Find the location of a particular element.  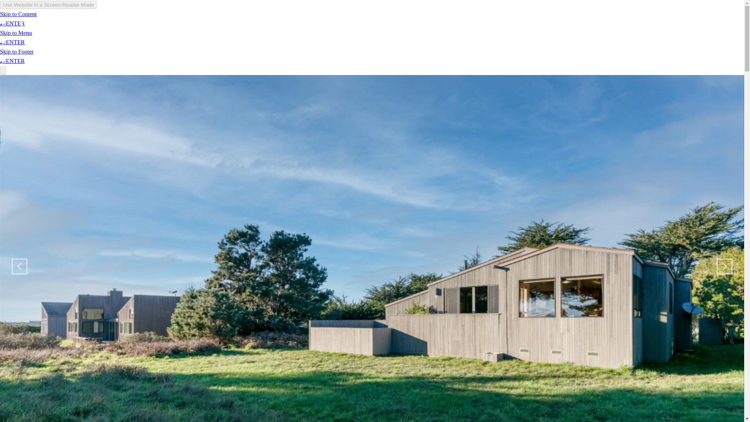

COMMUNITIES is located at coordinates (623, 29).